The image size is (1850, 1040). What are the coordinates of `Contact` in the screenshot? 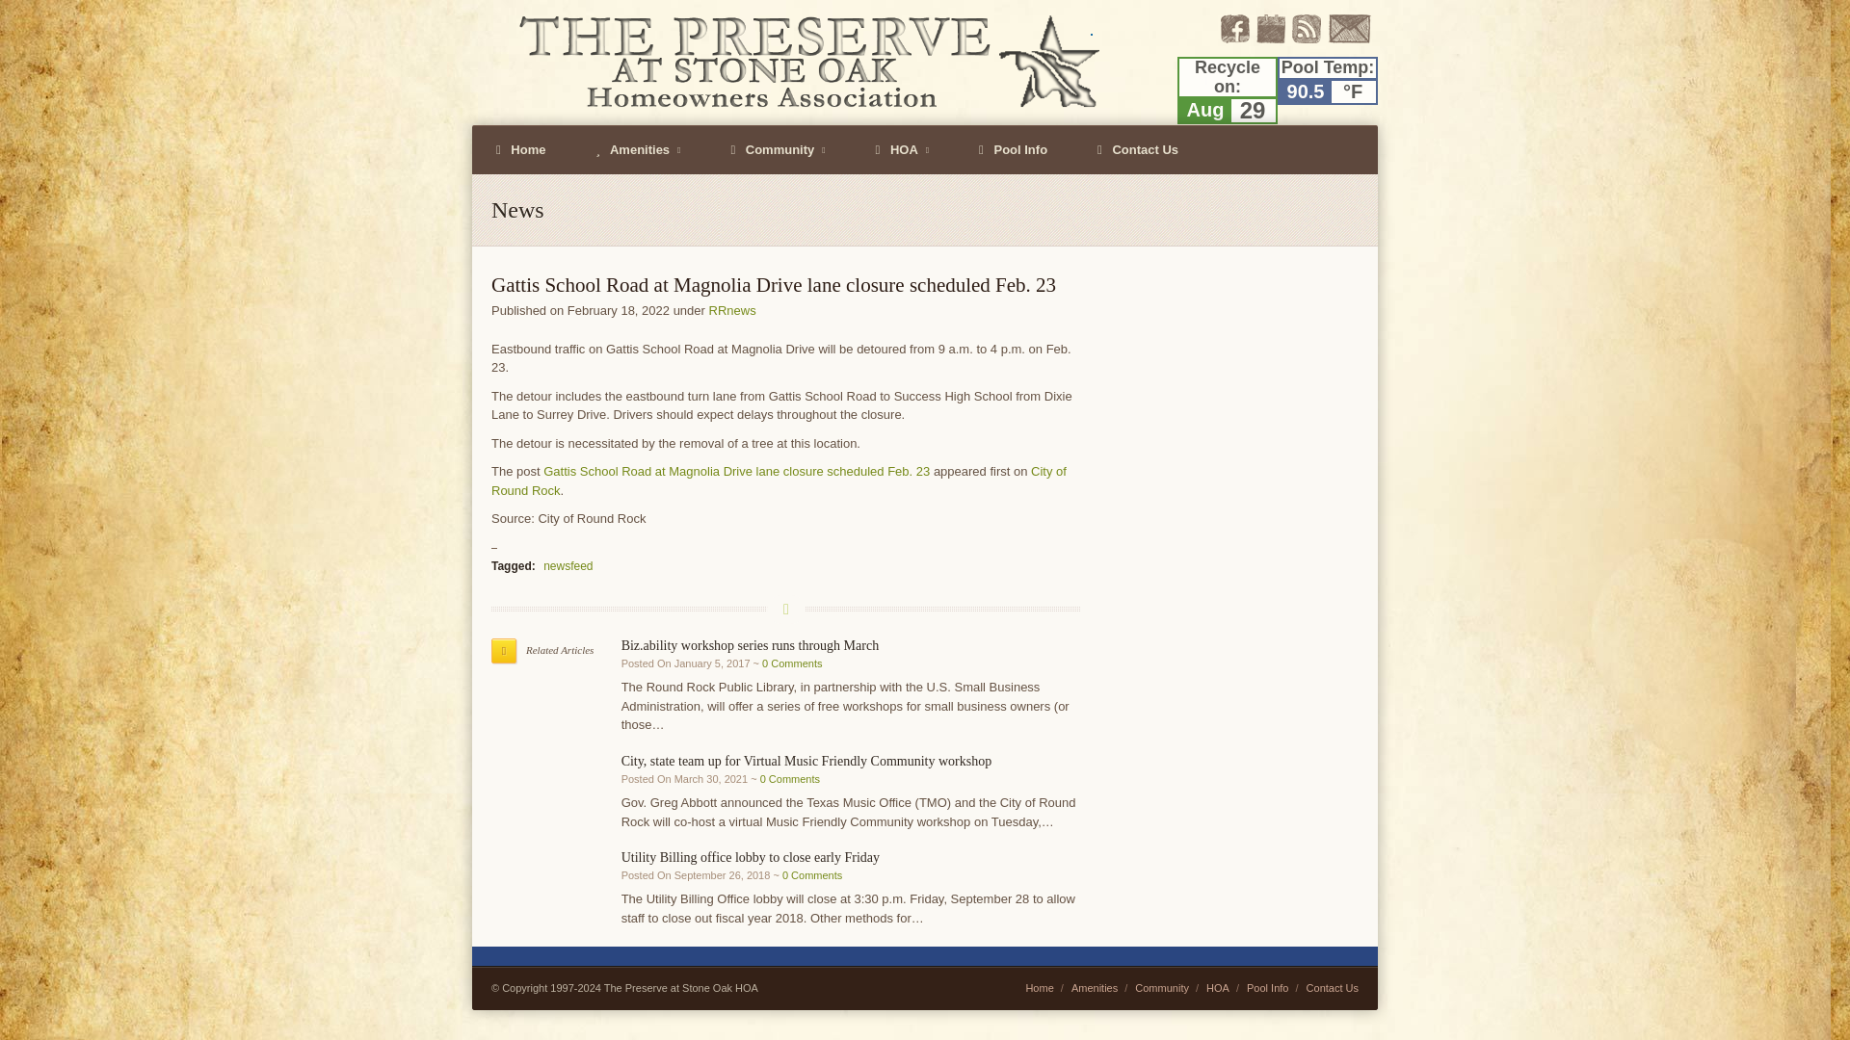 It's located at (1349, 39).